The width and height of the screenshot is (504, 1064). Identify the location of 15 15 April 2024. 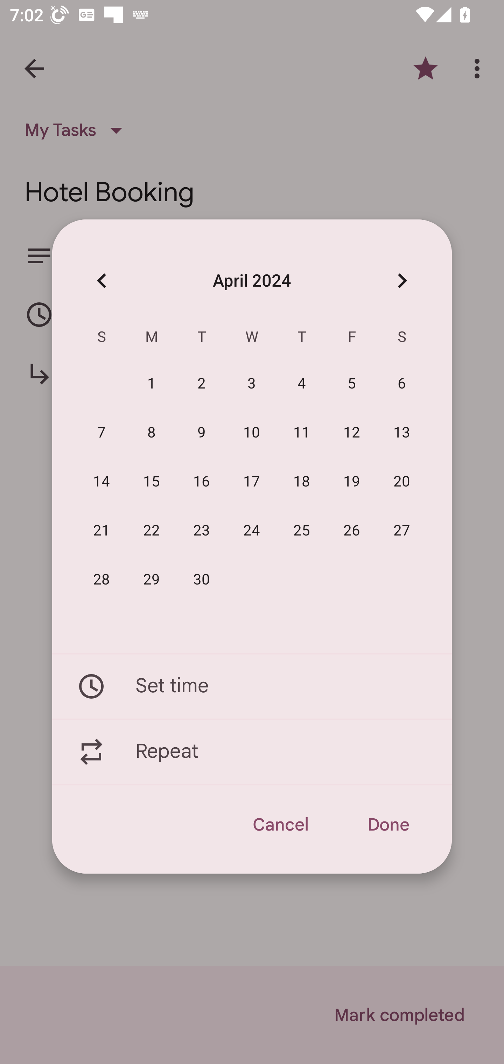
(152, 482).